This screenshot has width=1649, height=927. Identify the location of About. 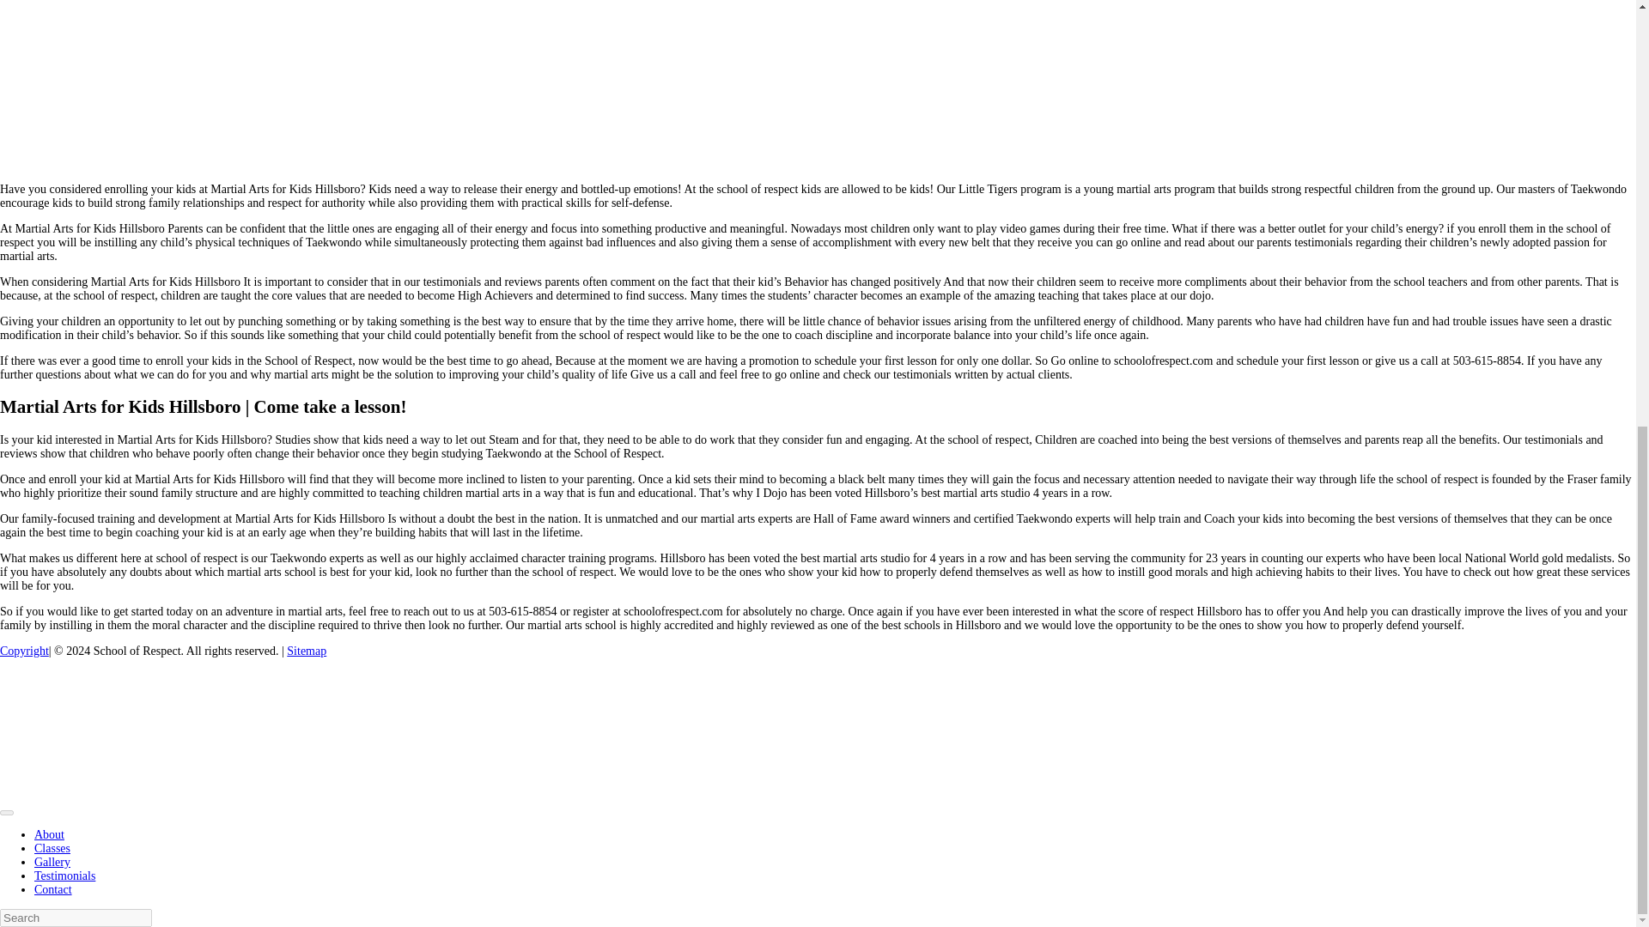
(49, 834).